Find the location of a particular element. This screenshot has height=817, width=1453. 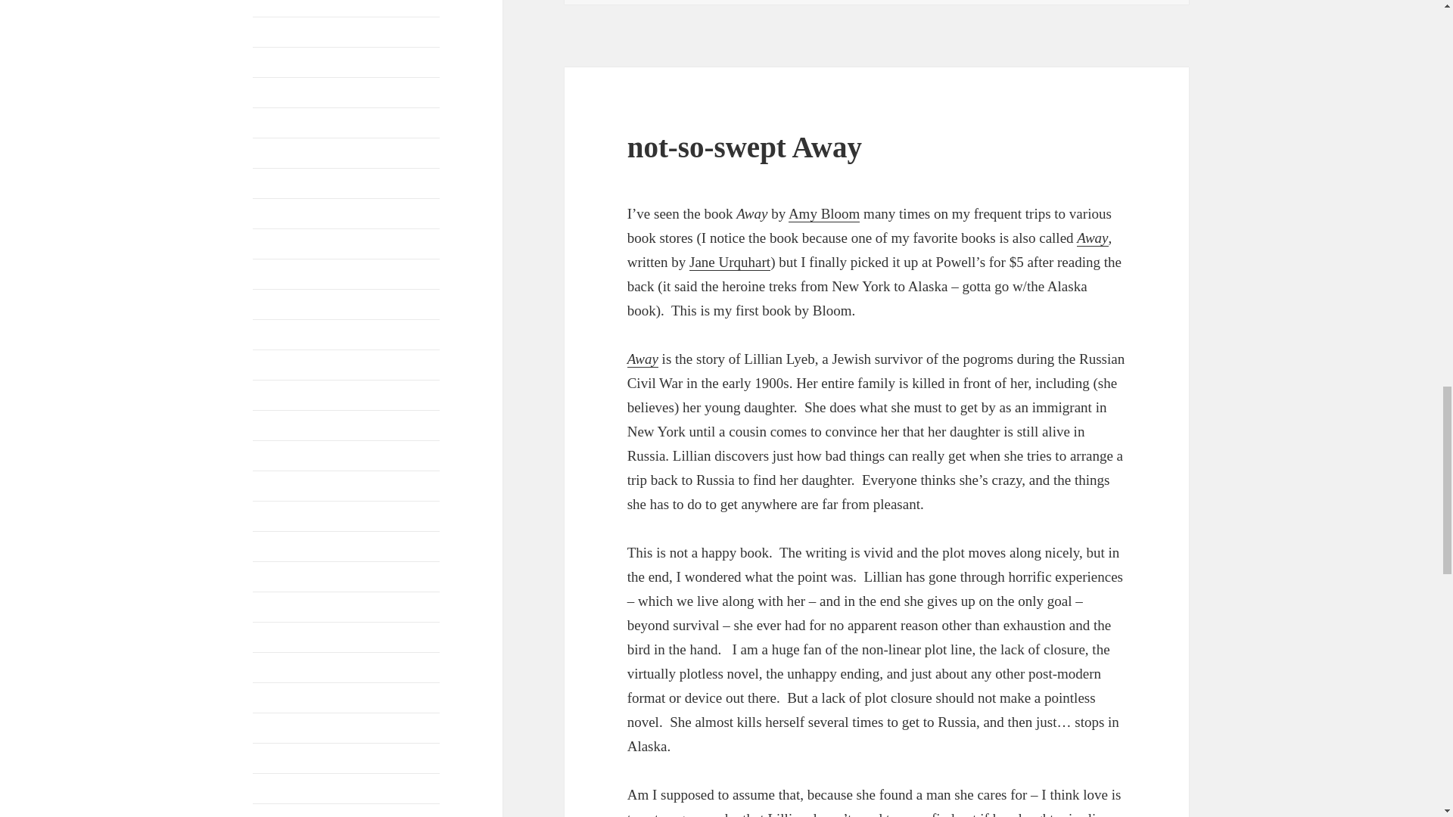

August 2015 is located at coordinates (284, 153).